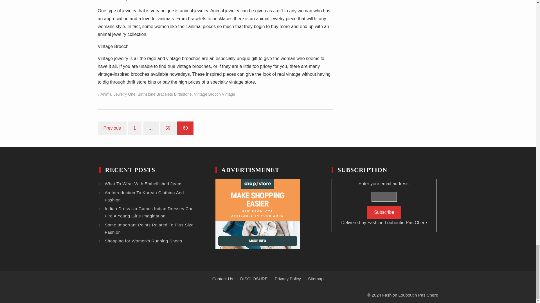  I want to click on Subscribe, so click(384, 212).